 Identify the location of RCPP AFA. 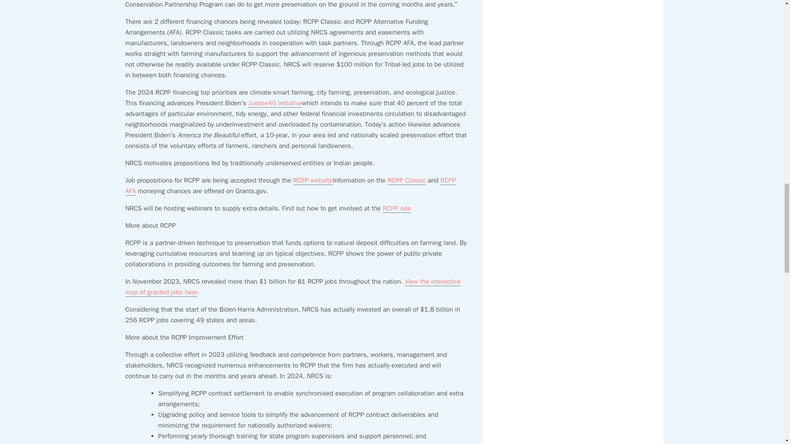
(290, 186).